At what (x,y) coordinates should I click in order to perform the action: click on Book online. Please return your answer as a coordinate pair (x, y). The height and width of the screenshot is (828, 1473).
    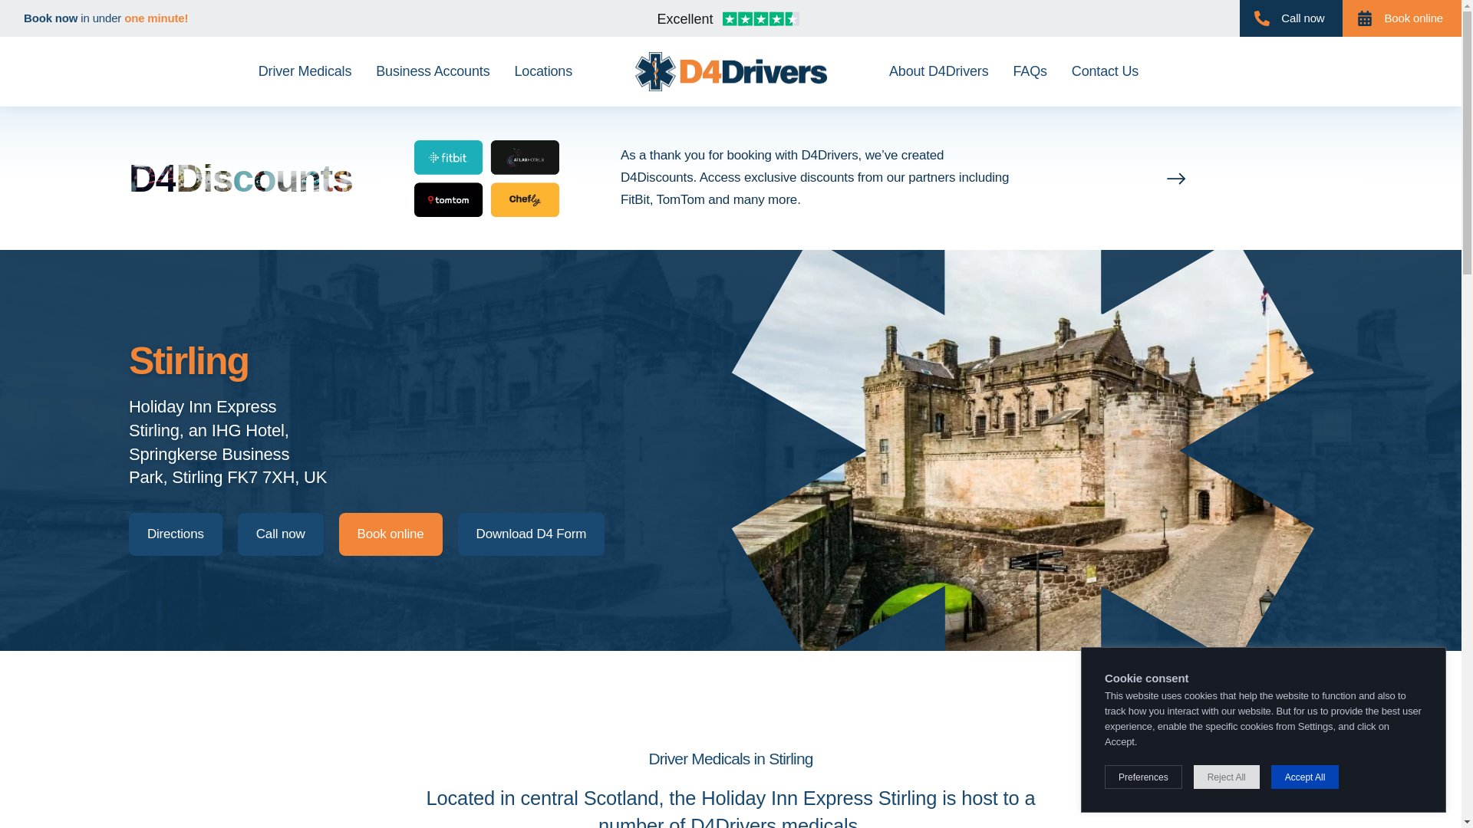
    Looking at the image, I should click on (390, 534).